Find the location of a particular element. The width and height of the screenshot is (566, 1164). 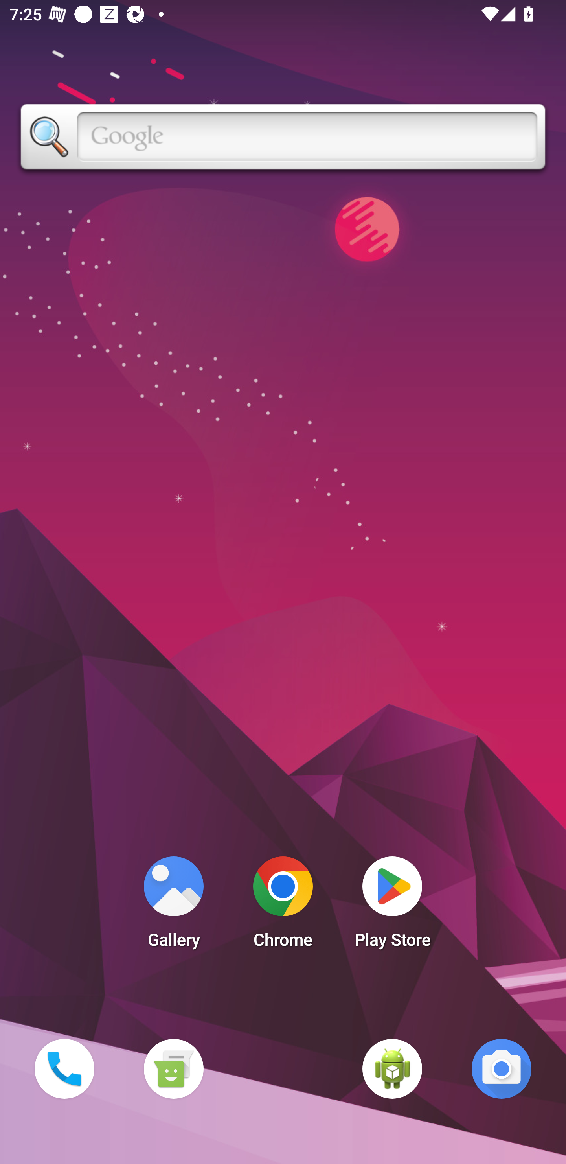

Phone is located at coordinates (64, 1068).